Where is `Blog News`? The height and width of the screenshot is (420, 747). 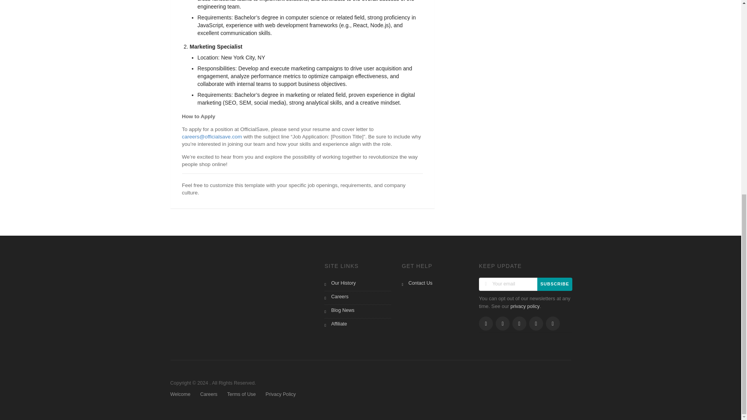
Blog News is located at coordinates (357, 311).